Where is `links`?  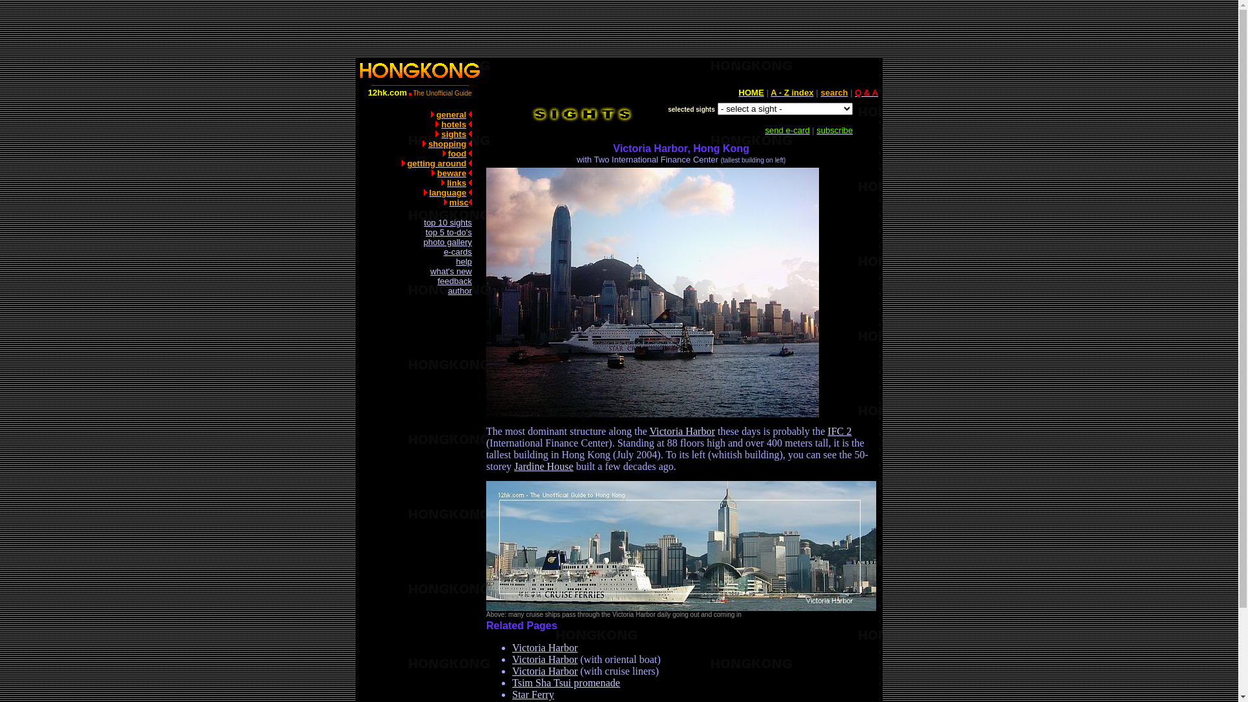 links is located at coordinates (457, 183).